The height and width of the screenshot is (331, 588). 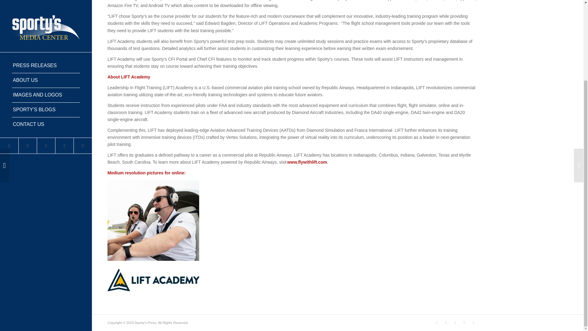 What do you see at coordinates (46, 22) in the screenshot?
I see `CONTACT US` at bounding box center [46, 22].